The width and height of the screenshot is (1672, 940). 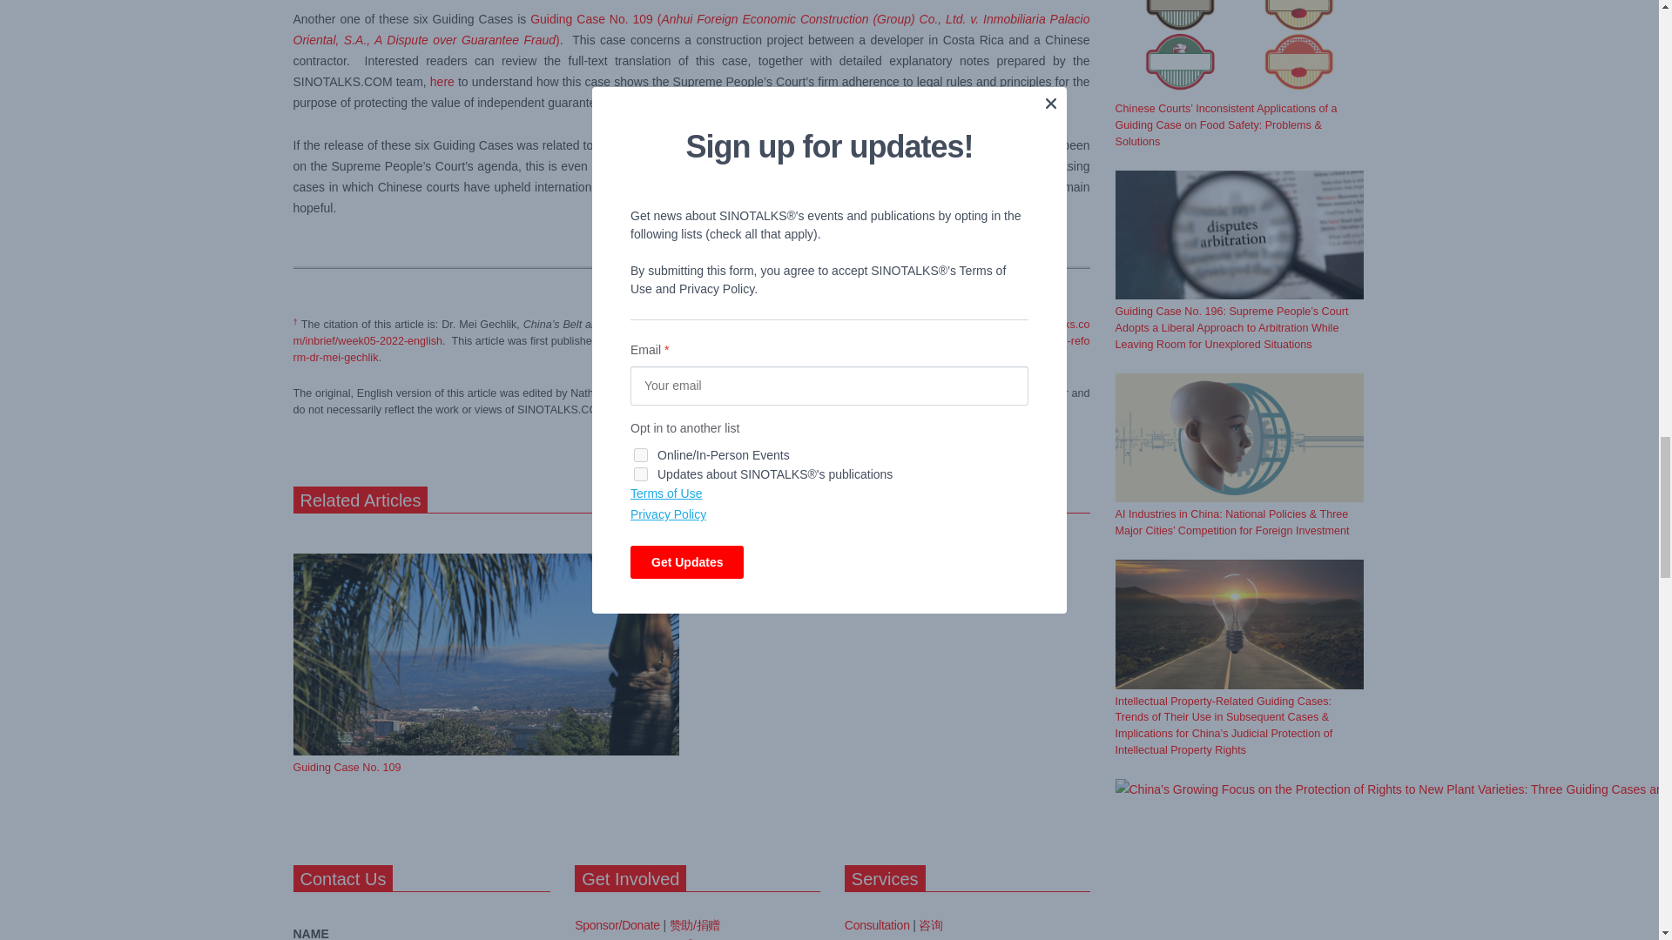 What do you see at coordinates (442, 82) in the screenshot?
I see `here` at bounding box center [442, 82].